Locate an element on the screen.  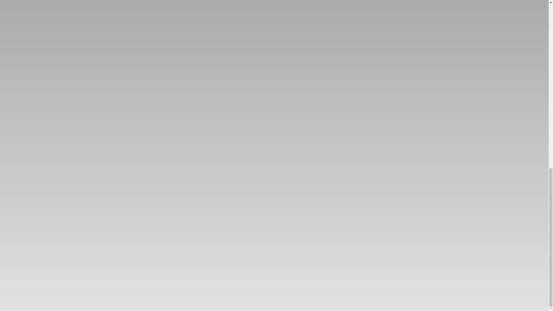
Ginkaku-ji is located at coordinates (331, 262).